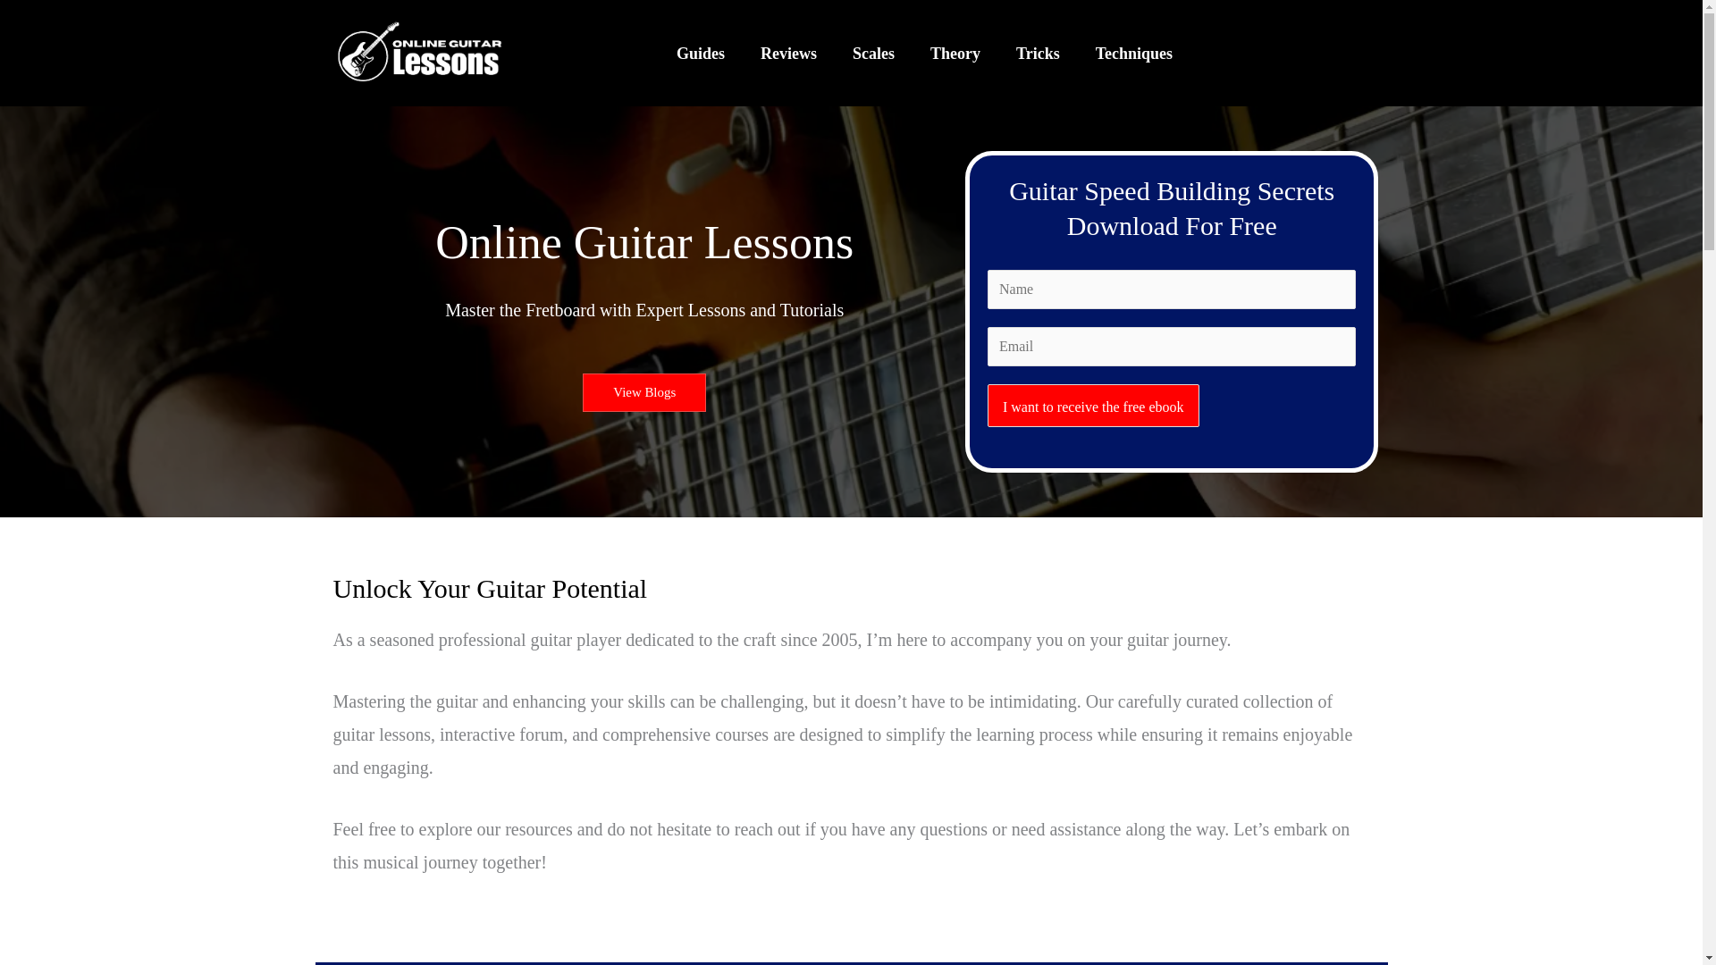  What do you see at coordinates (643, 392) in the screenshot?
I see `View Blogs` at bounding box center [643, 392].